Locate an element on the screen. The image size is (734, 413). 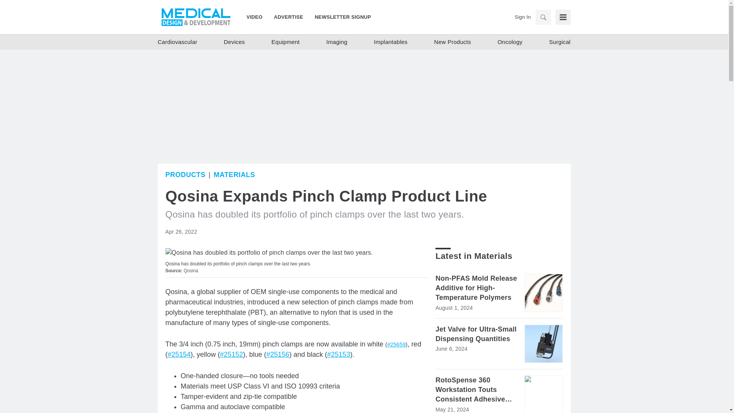
VIDEO is located at coordinates (258, 17).